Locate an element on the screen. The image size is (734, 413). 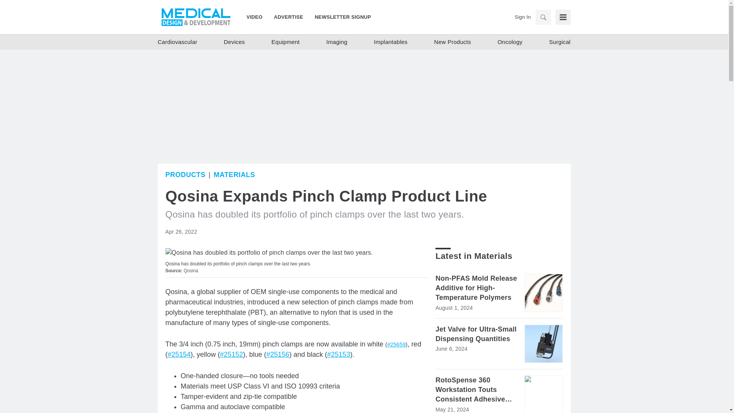
VIDEO is located at coordinates (258, 17).